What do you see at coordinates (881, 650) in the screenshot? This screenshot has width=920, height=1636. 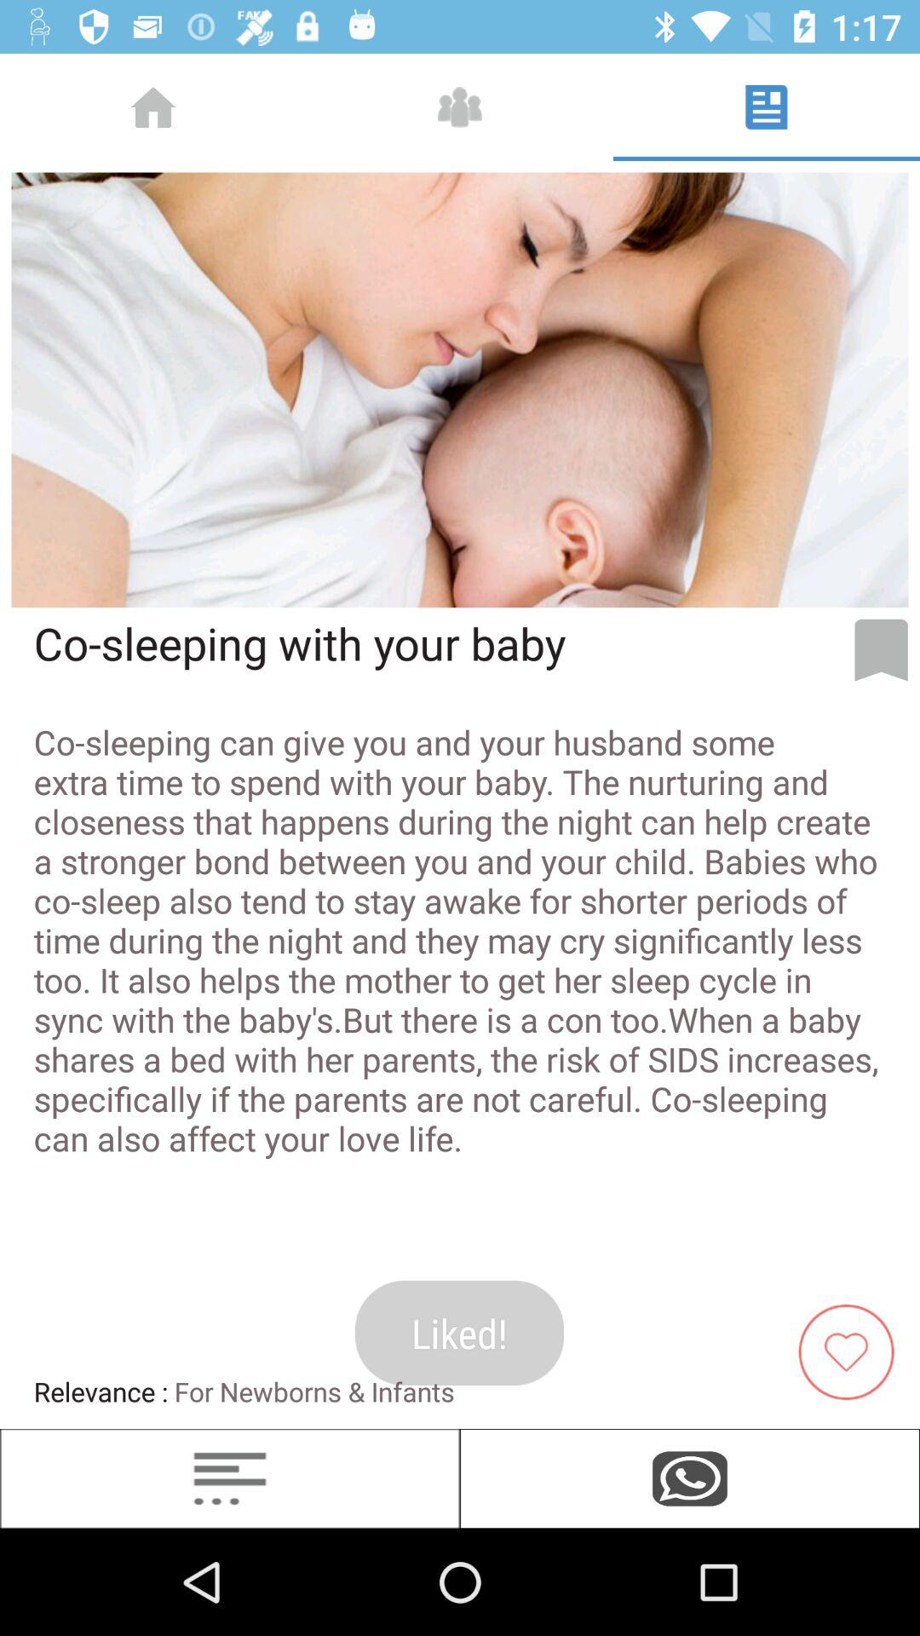 I see `click the item to the right of the co sleeping with` at bounding box center [881, 650].